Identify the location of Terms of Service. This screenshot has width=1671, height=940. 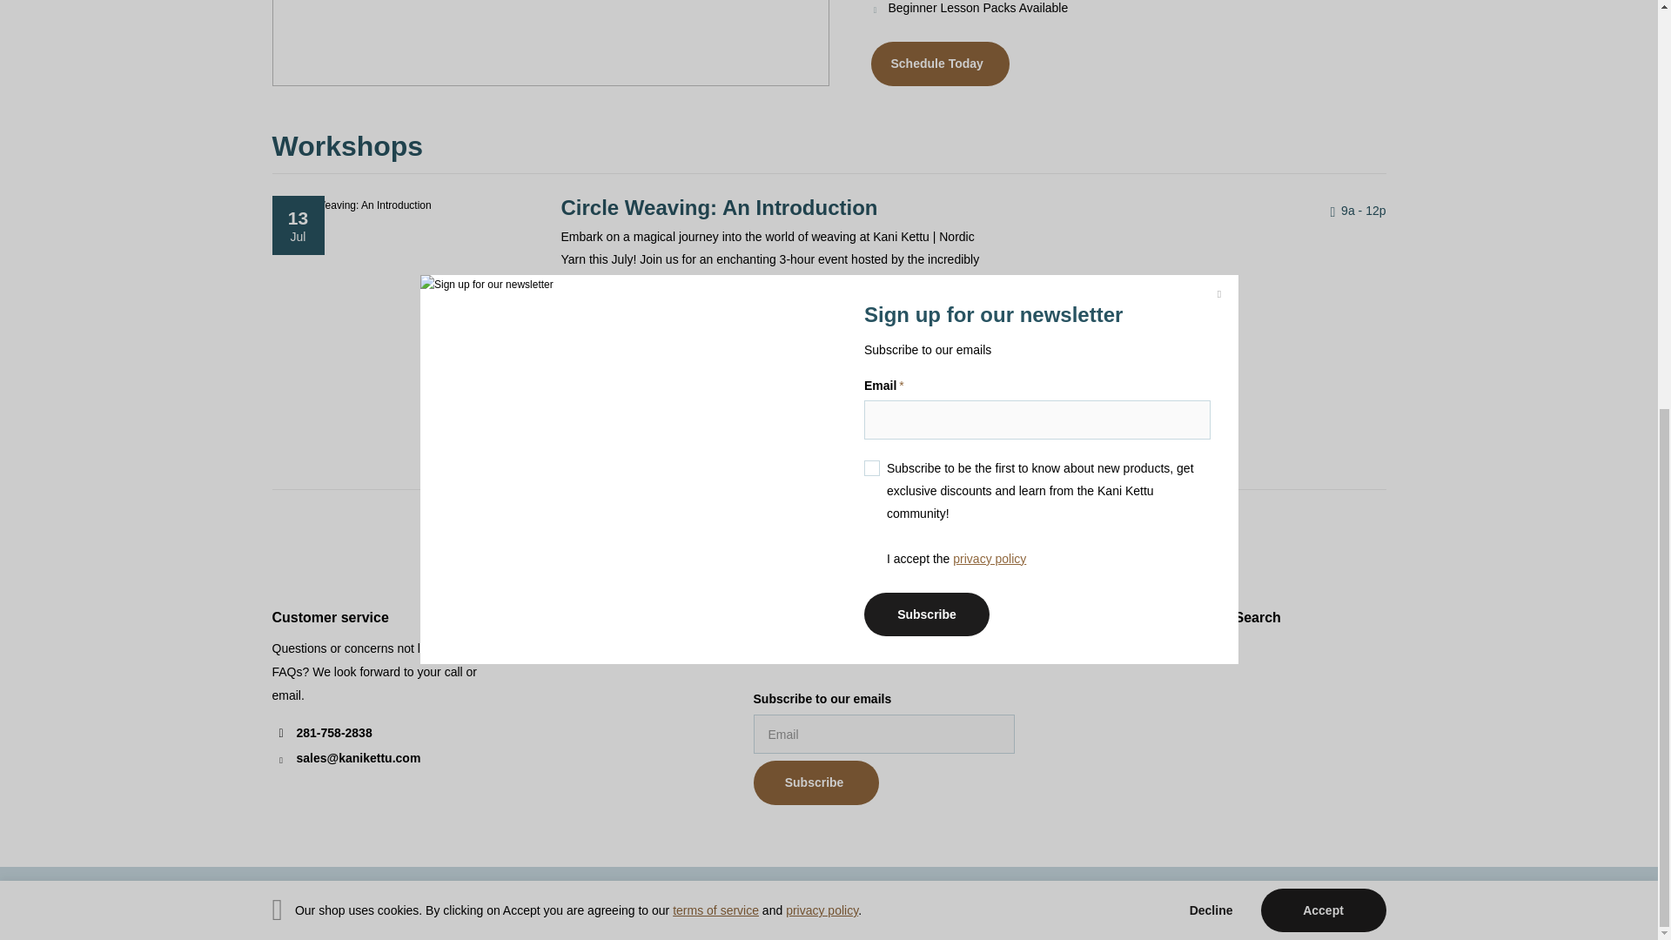
(715, 191).